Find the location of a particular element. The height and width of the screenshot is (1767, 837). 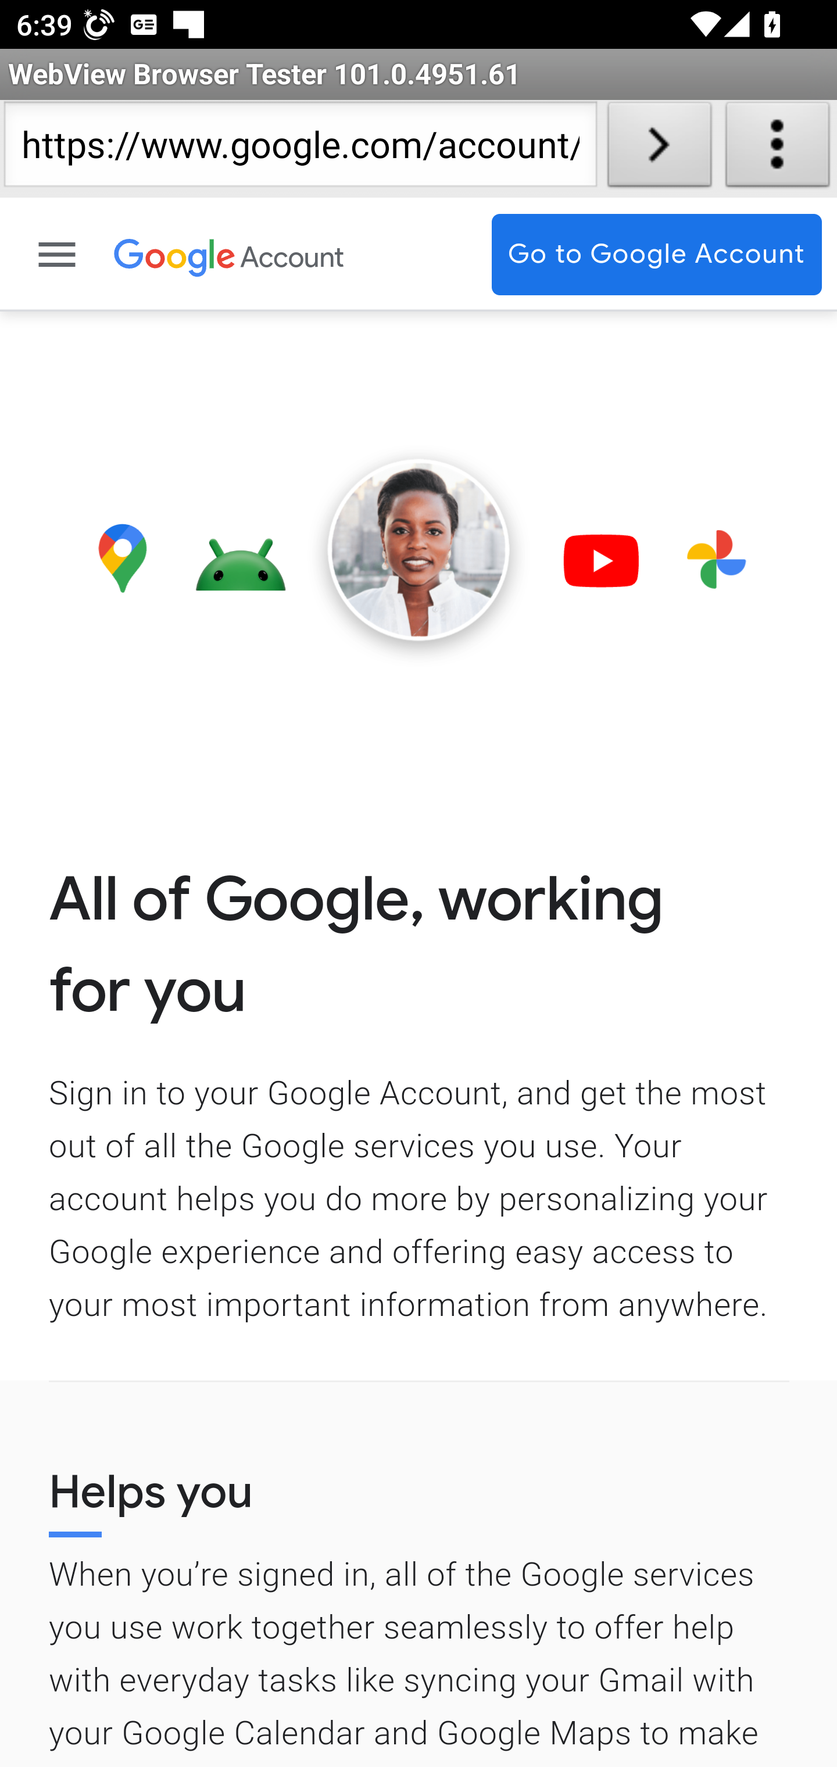

Google logo is located at coordinates (176, 255).